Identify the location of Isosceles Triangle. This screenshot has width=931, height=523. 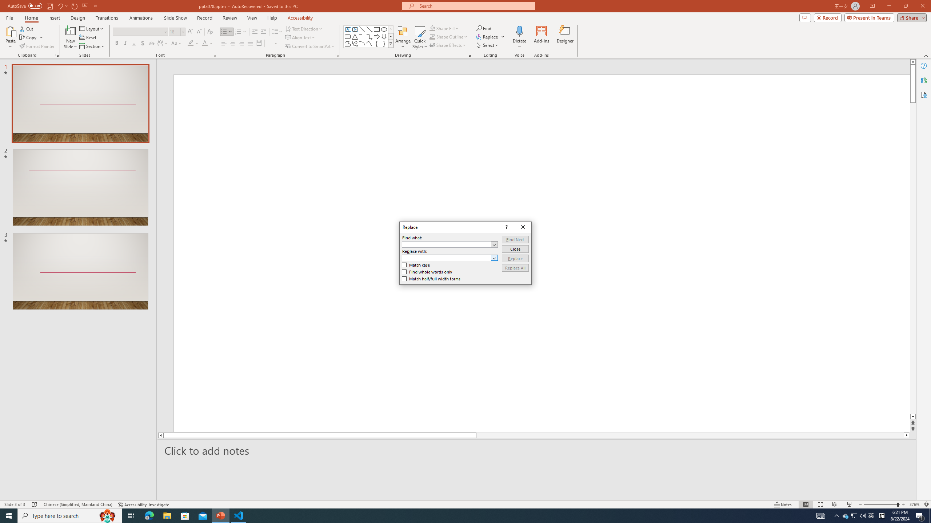
(355, 36).